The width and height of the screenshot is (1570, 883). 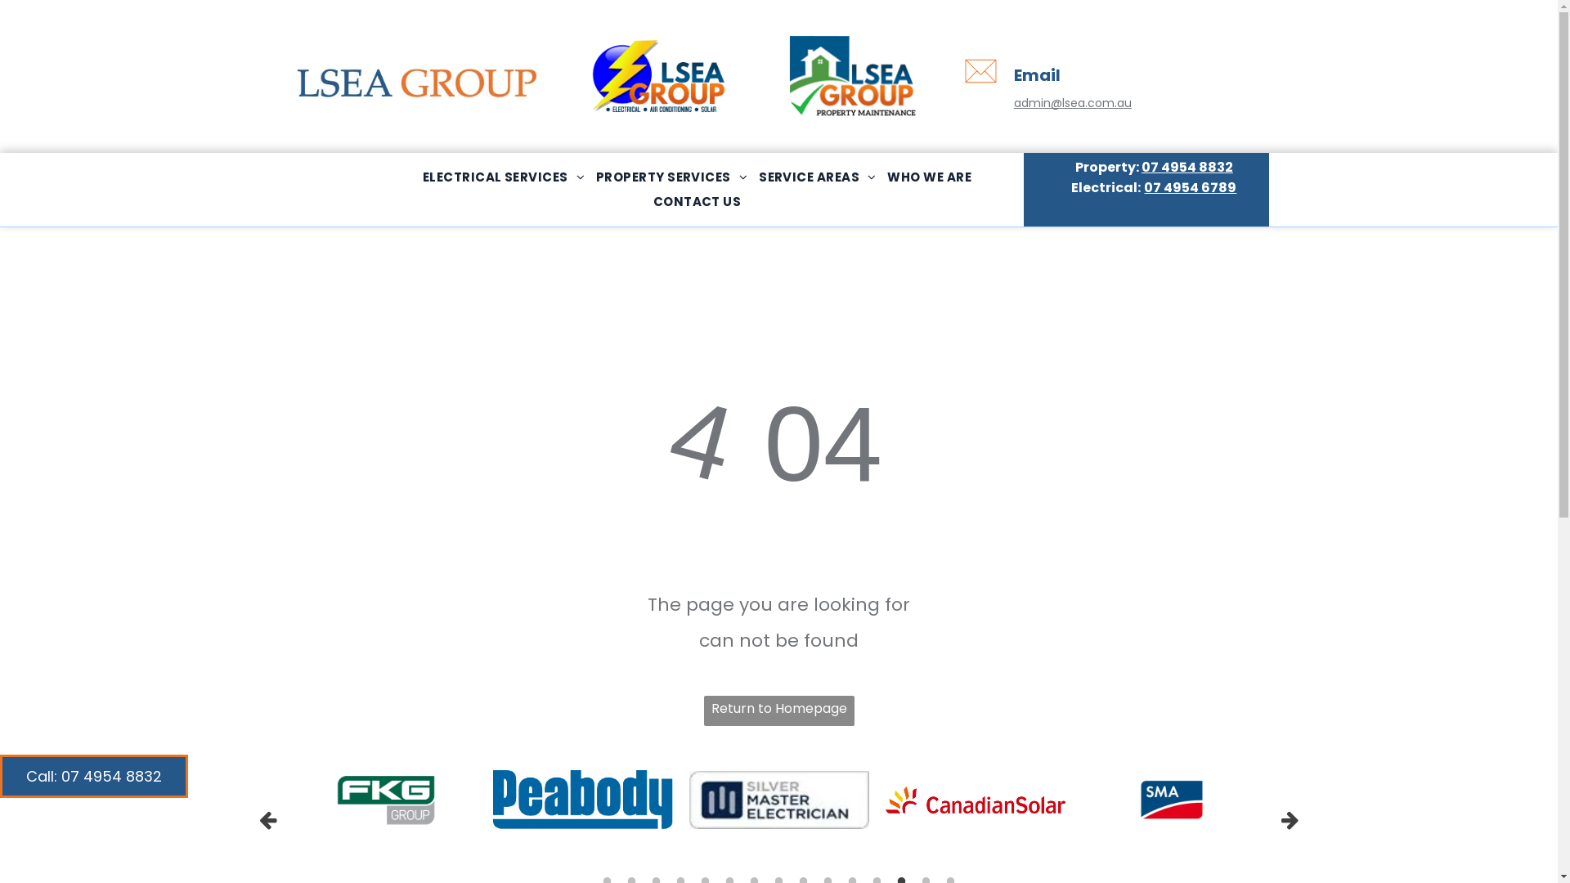 What do you see at coordinates (94, 777) in the screenshot?
I see `Call: 07 4954 8832` at bounding box center [94, 777].